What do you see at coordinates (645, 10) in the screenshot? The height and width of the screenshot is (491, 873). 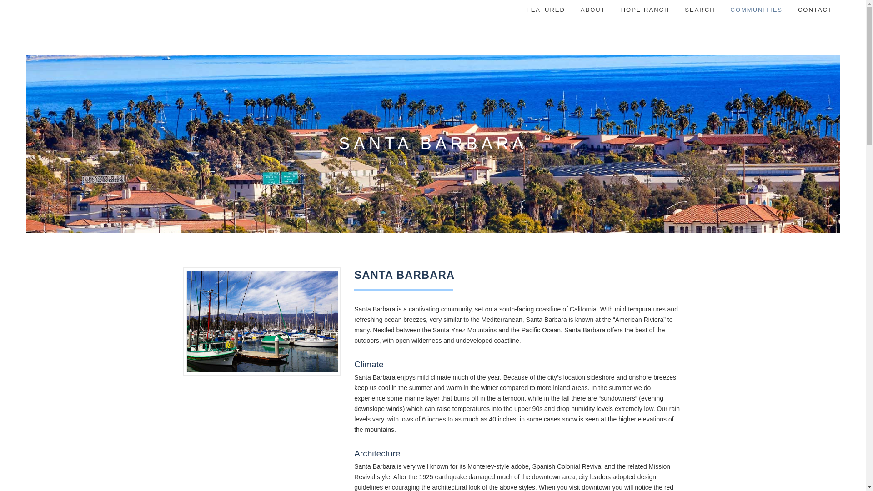 I see `Hope Ranch` at bounding box center [645, 10].